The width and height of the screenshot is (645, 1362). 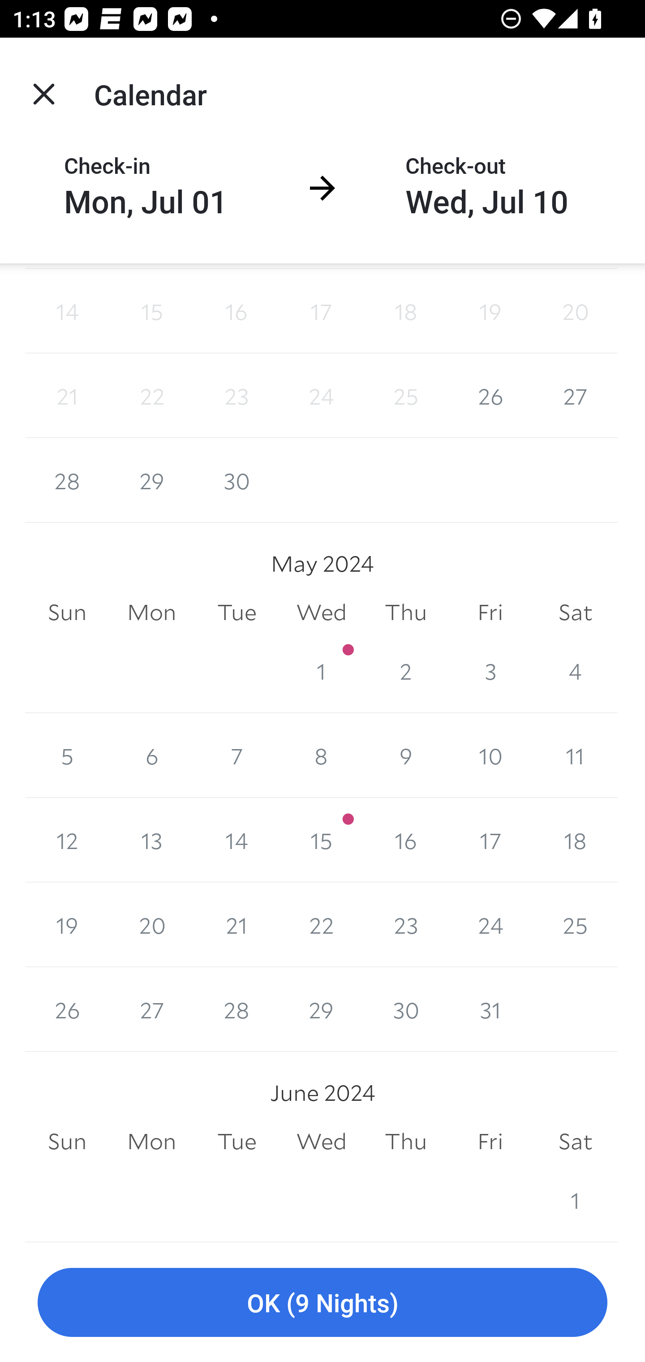 I want to click on 3 3 May 2024, so click(x=490, y=671).